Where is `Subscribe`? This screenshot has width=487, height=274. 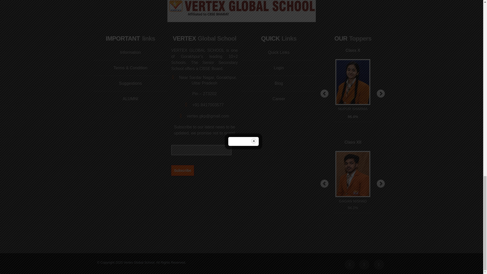 Subscribe is located at coordinates (183, 170).